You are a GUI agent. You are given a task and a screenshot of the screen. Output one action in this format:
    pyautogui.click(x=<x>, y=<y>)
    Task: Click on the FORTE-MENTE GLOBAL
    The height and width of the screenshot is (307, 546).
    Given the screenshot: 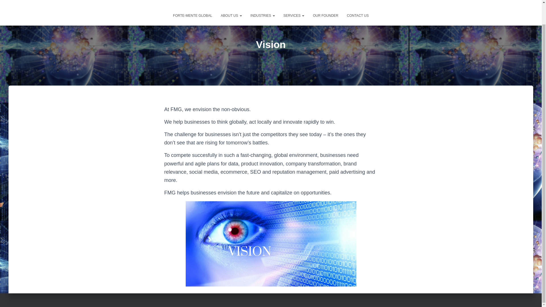 What is the action you would take?
    pyautogui.click(x=192, y=0)
    